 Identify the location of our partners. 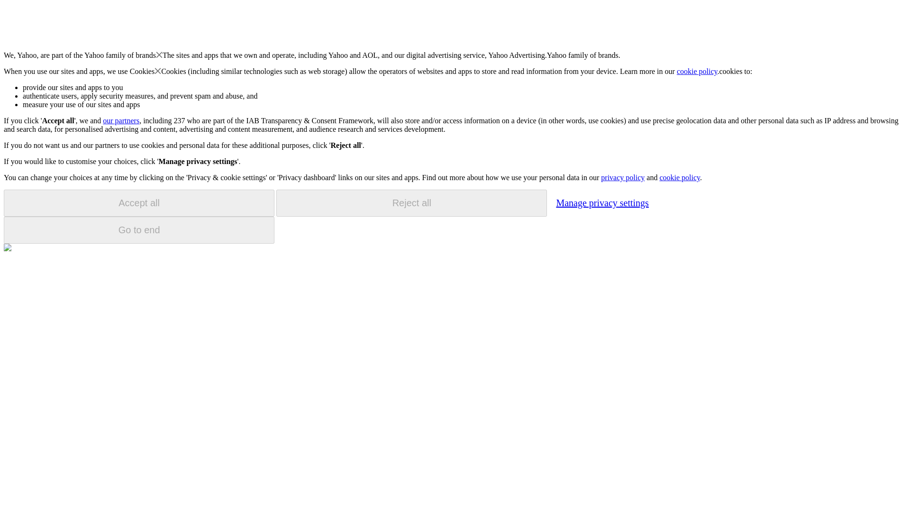
(120, 120).